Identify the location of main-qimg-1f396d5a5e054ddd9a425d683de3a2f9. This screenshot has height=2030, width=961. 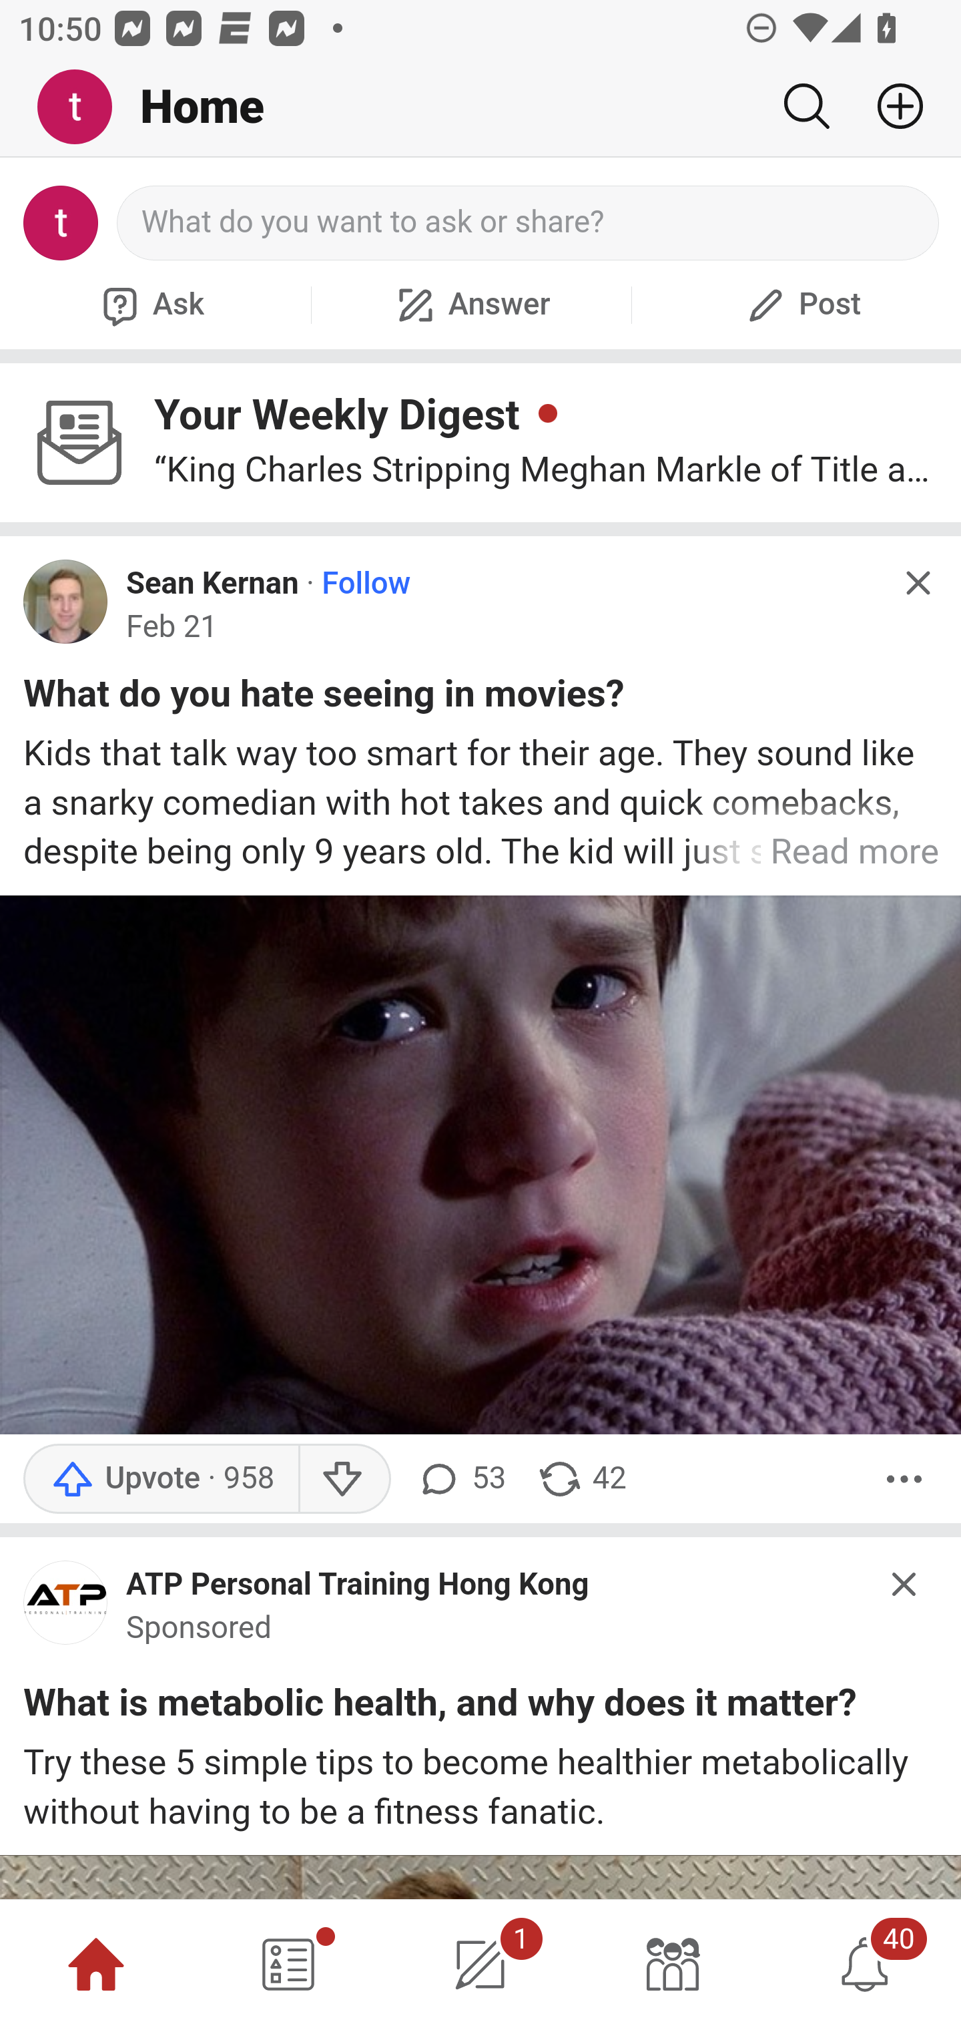
(66, 1608).